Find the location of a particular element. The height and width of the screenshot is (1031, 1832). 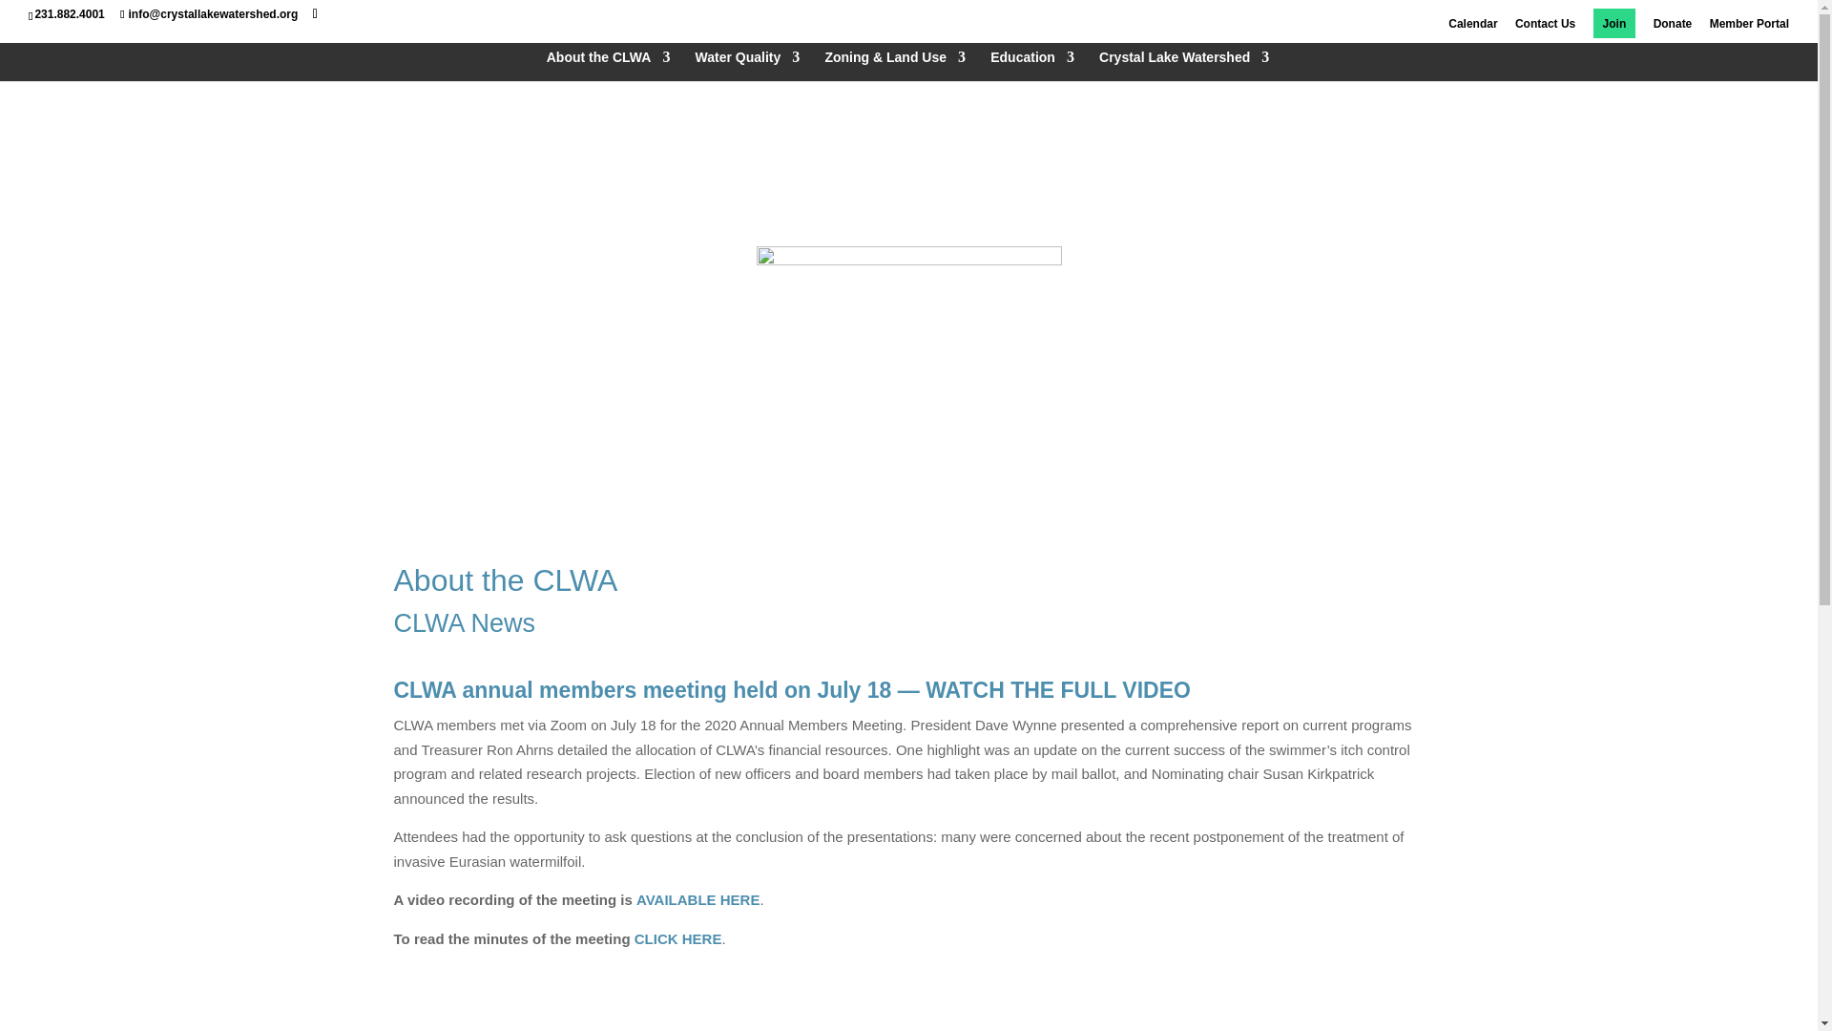

About the CLWA is located at coordinates (608, 65).